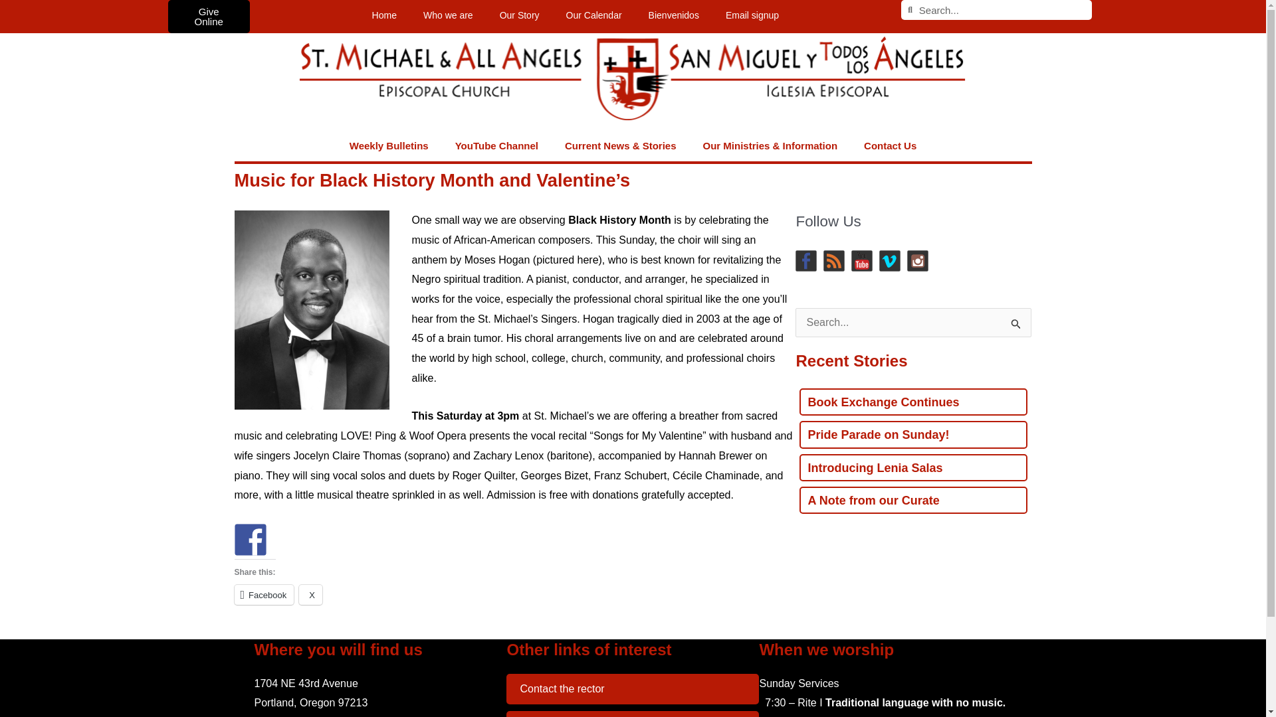 This screenshot has height=717, width=1276. I want to click on Give Online, so click(207, 16).